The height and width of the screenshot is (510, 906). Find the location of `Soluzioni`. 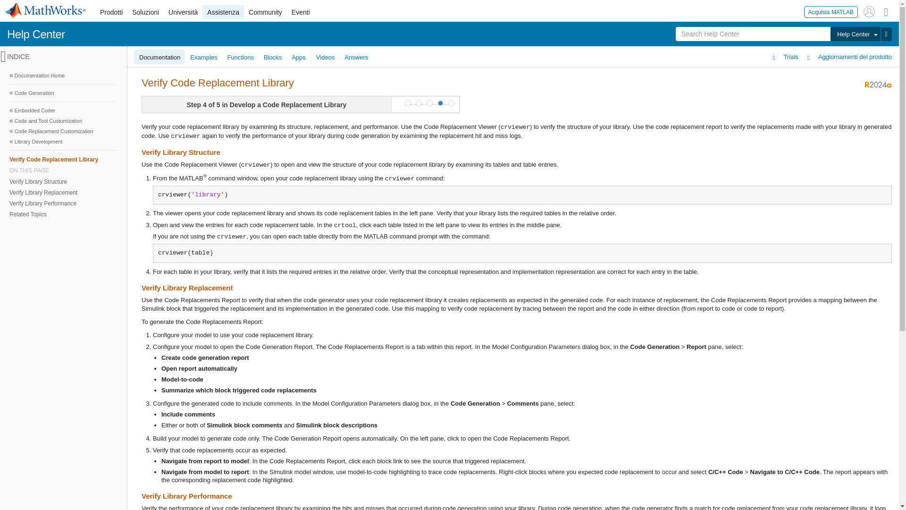

Soluzioni is located at coordinates (145, 12).